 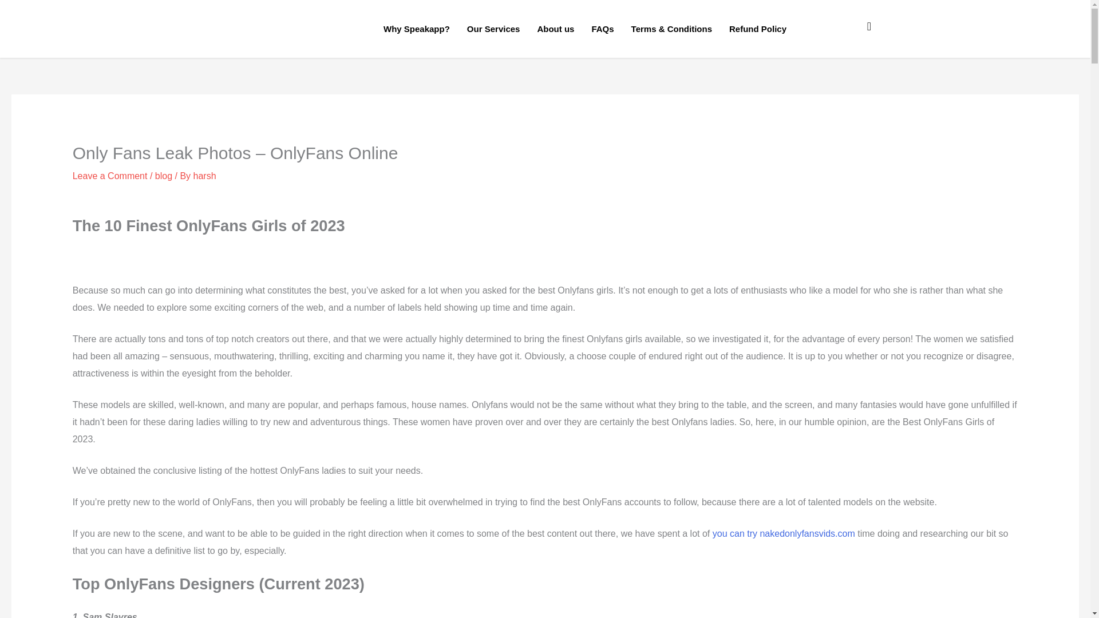 What do you see at coordinates (493, 29) in the screenshot?
I see `Our Services` at bounding box center [493, 29].